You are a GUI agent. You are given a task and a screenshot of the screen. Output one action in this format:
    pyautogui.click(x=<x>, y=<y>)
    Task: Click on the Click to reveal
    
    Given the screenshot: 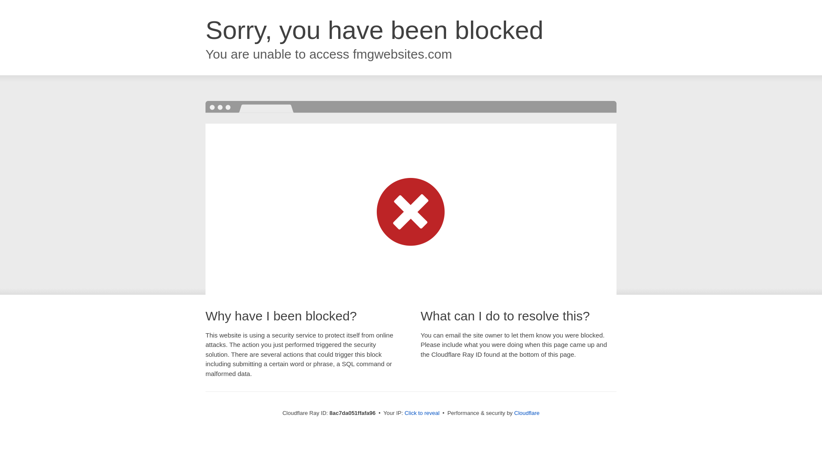 What is the action you would take?
    pyautogui.click(x=422, y=413)
    